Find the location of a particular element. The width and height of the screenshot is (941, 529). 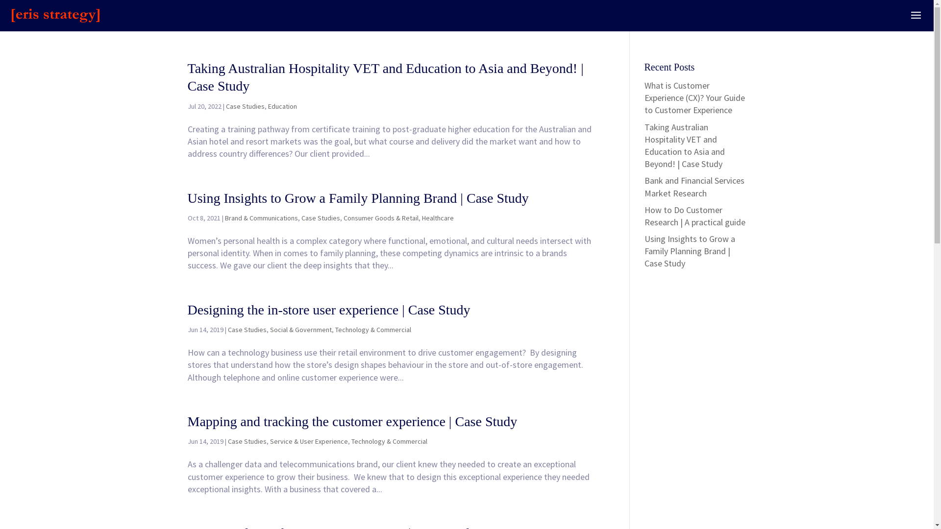

Using Insights to Grow a Family Planning Brand | Case Study is located at coordinates (358, 198).